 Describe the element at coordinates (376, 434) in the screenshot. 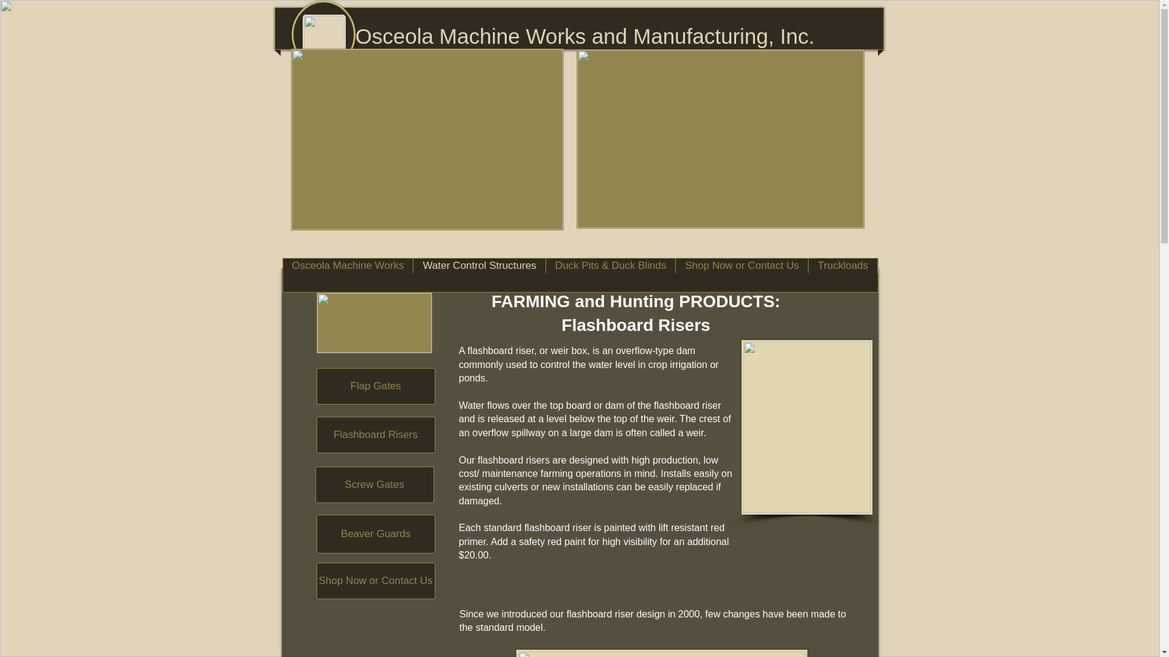

I see `Flashboard Risers` at that location.